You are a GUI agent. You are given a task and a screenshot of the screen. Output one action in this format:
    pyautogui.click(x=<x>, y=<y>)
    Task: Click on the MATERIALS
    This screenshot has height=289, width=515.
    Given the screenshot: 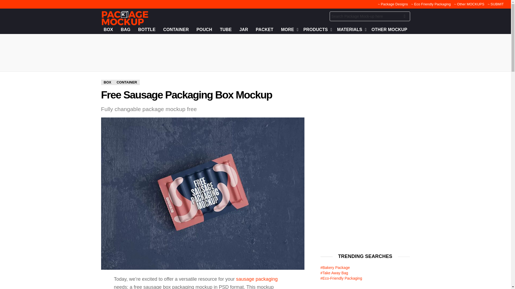 What is the action you would take?
    pyautogui.click(x=350, y=30)
    